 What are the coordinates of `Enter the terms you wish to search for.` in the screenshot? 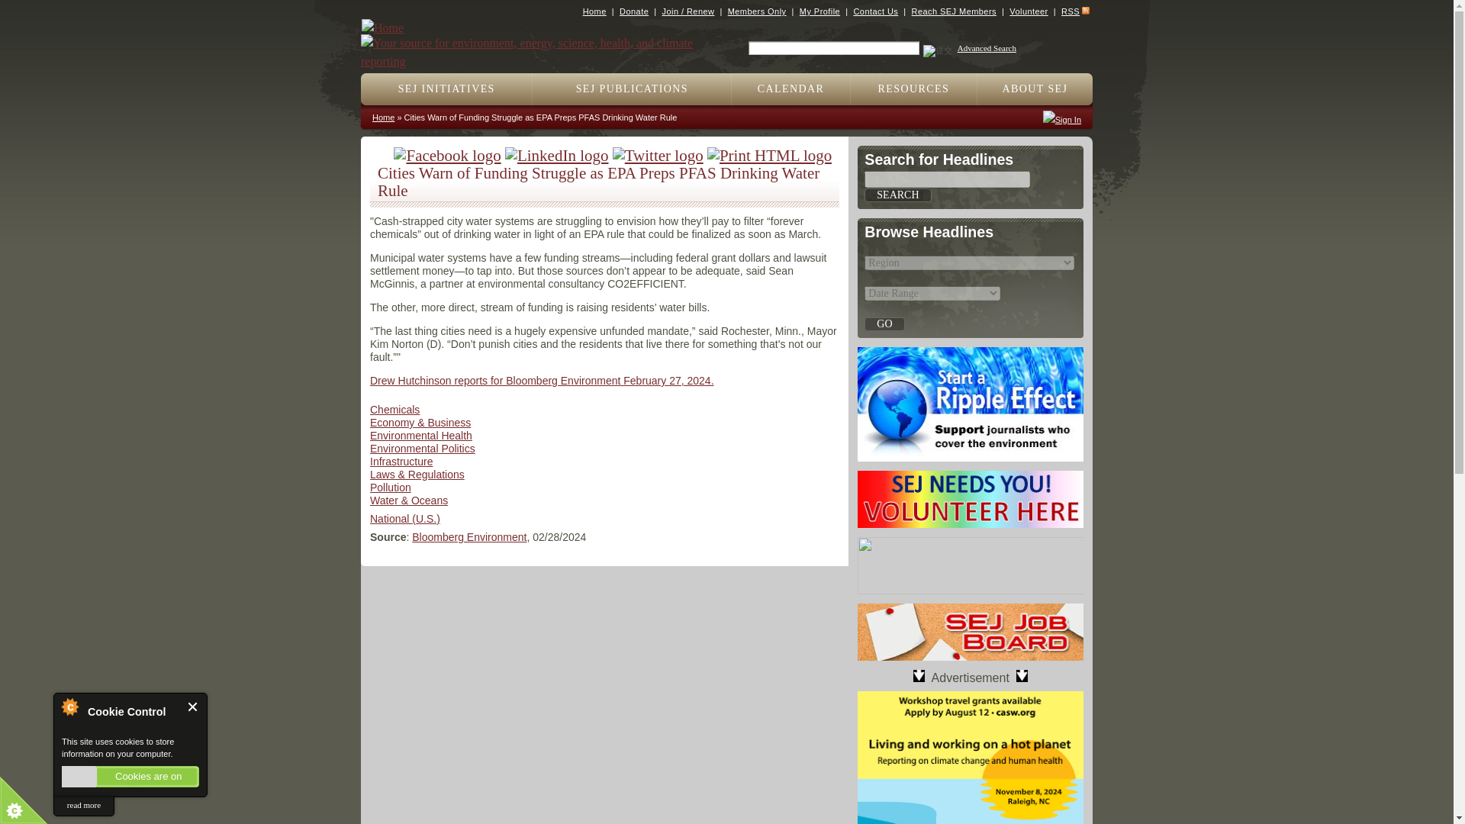 It's located at (834, 48).